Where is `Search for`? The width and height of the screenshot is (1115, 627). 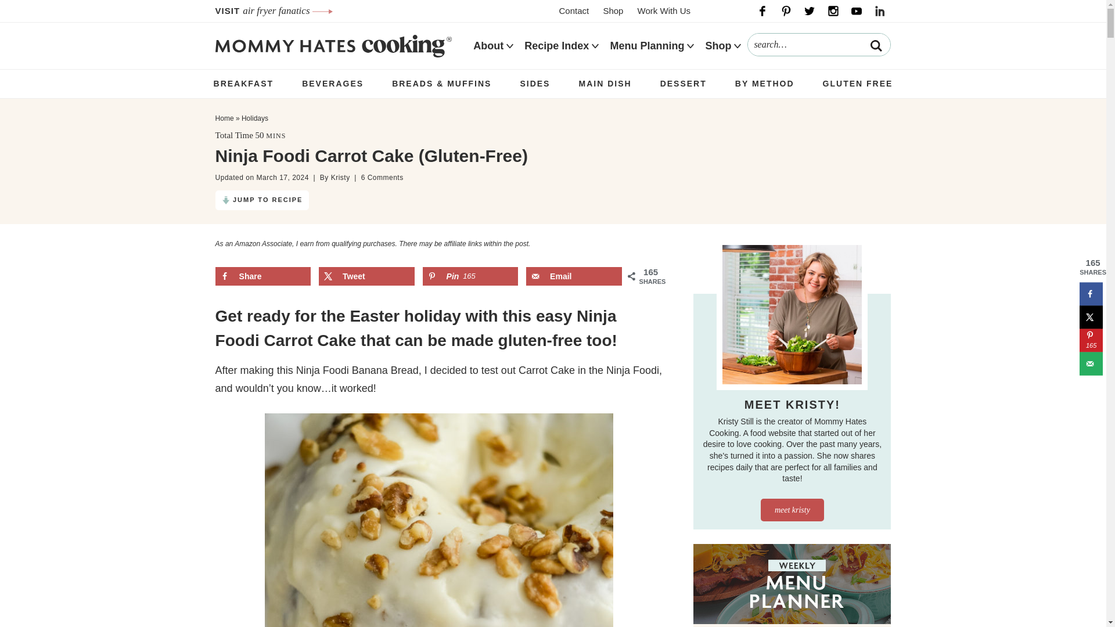 Search for is located at coordinates (819, 45).